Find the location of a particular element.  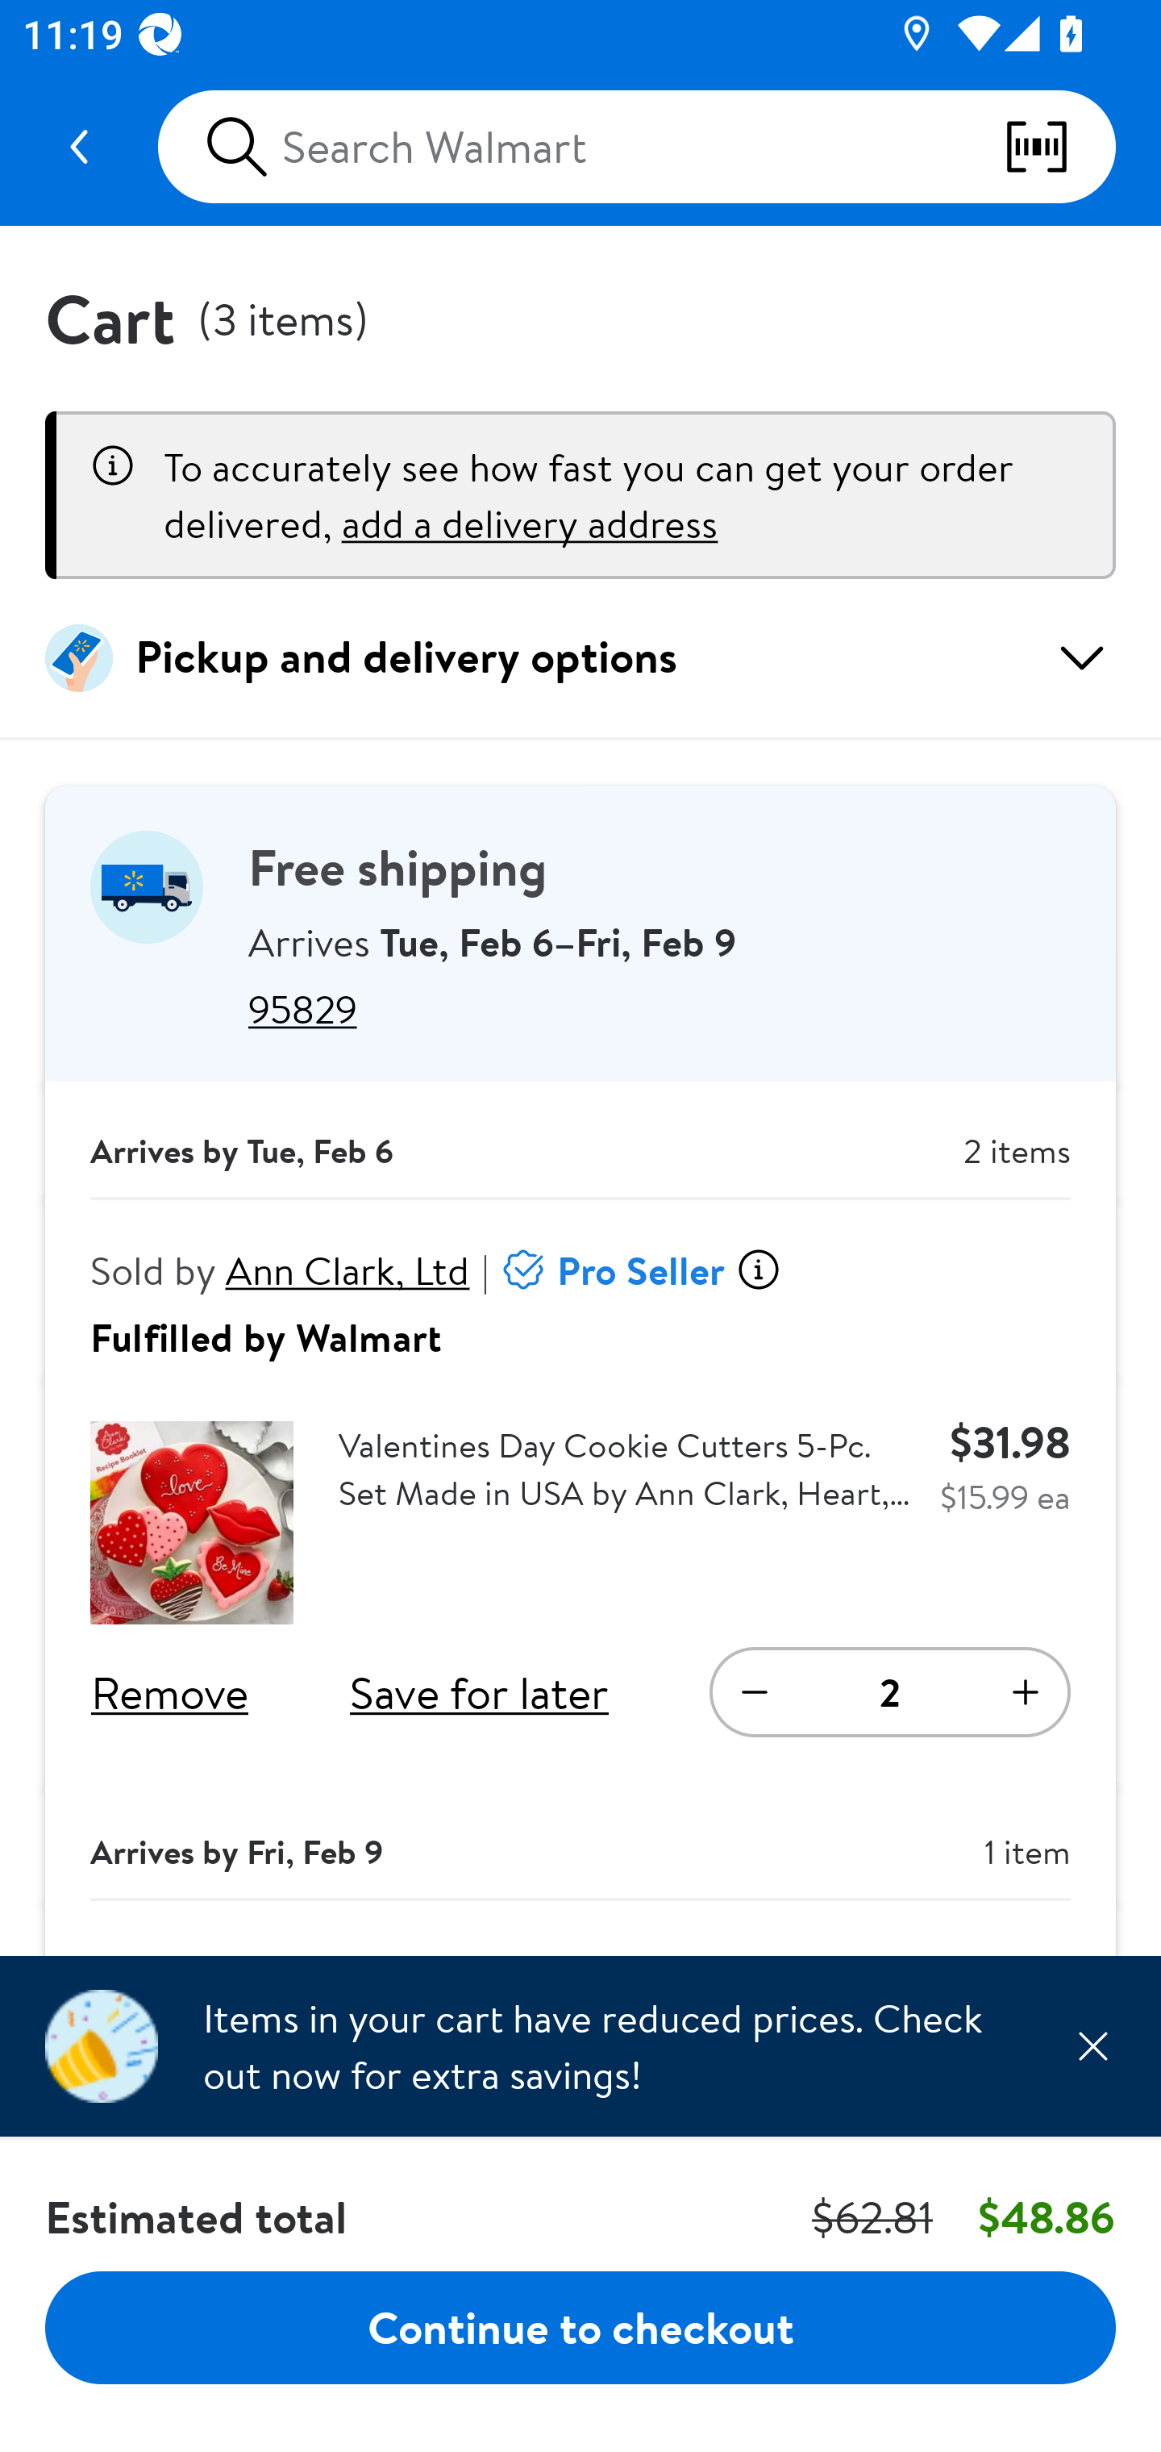

Navigate up is located at coordinates (79, 147).